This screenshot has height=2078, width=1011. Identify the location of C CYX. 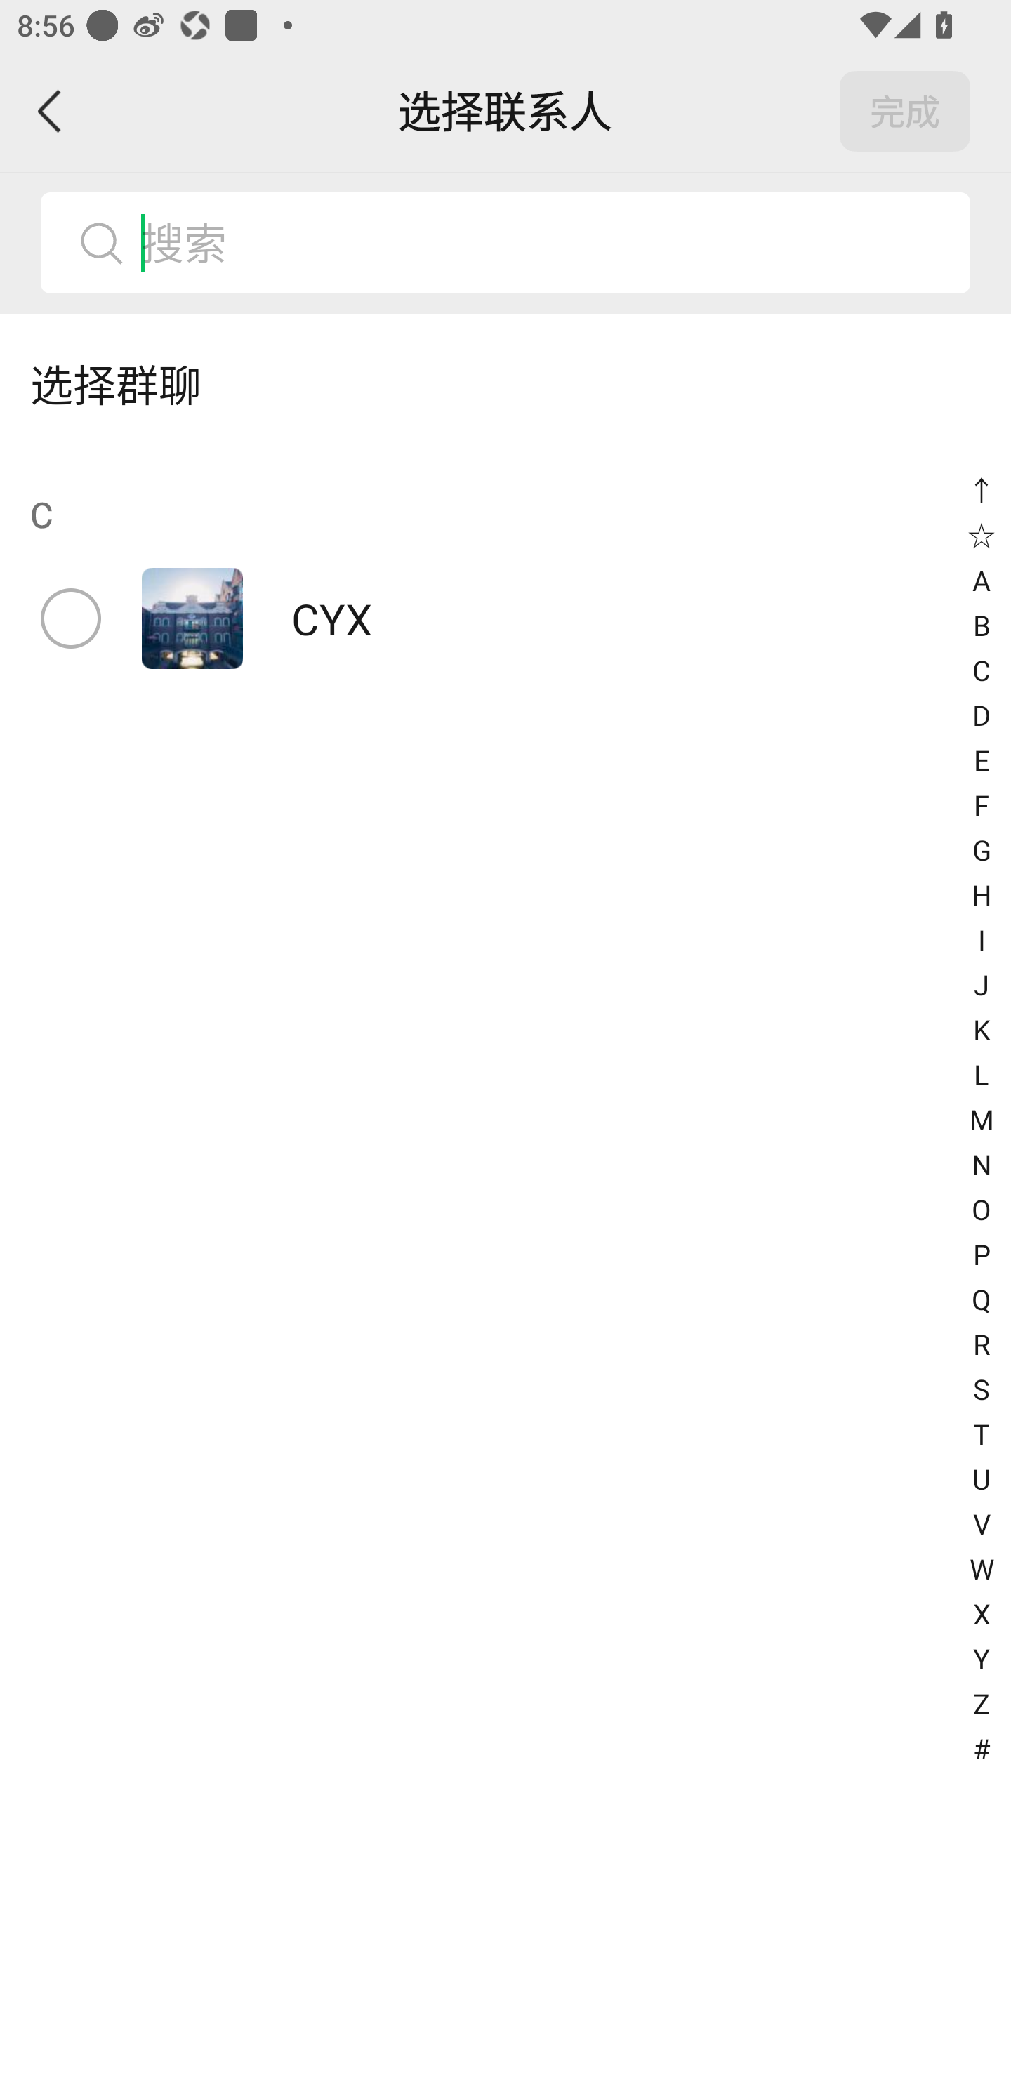
(505, 573).